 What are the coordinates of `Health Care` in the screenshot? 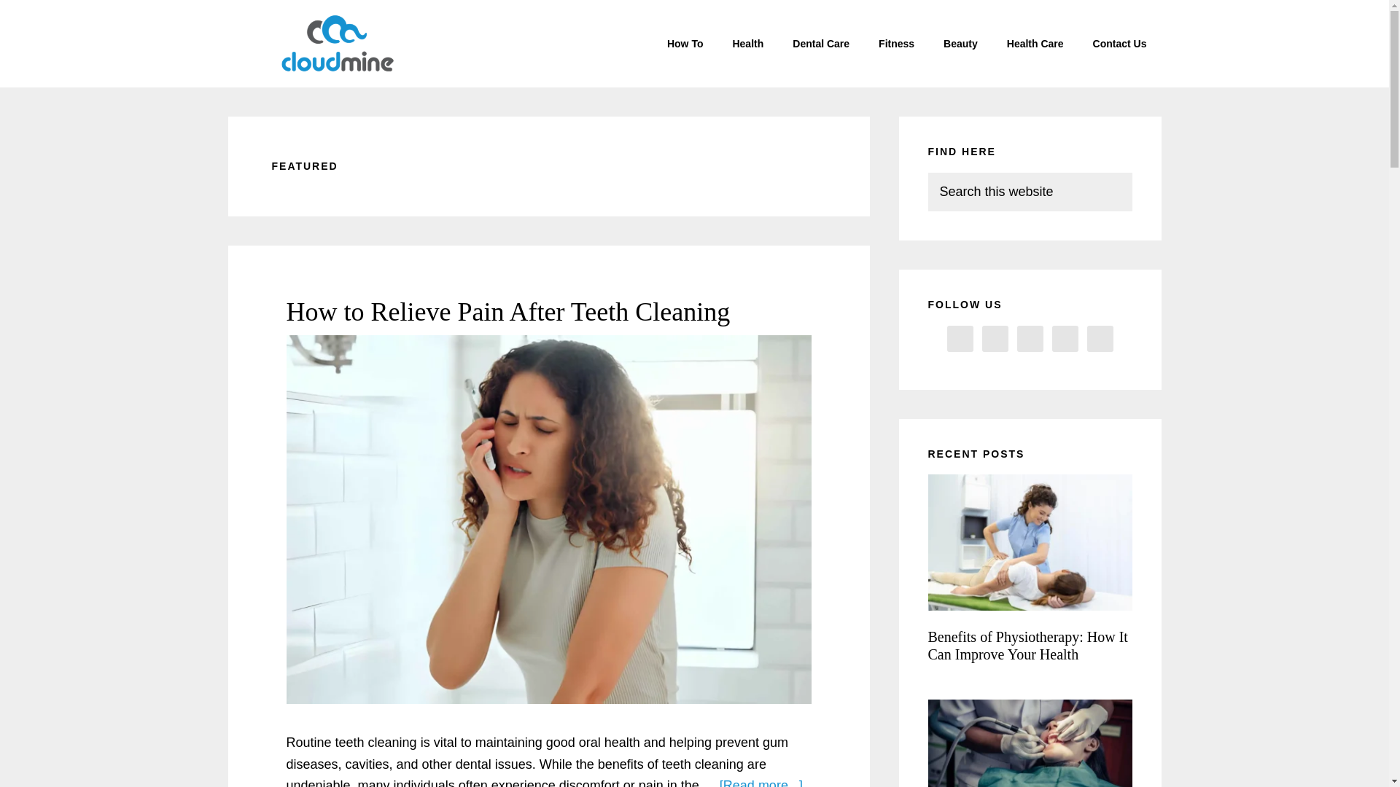 It's located at (1035, 44).